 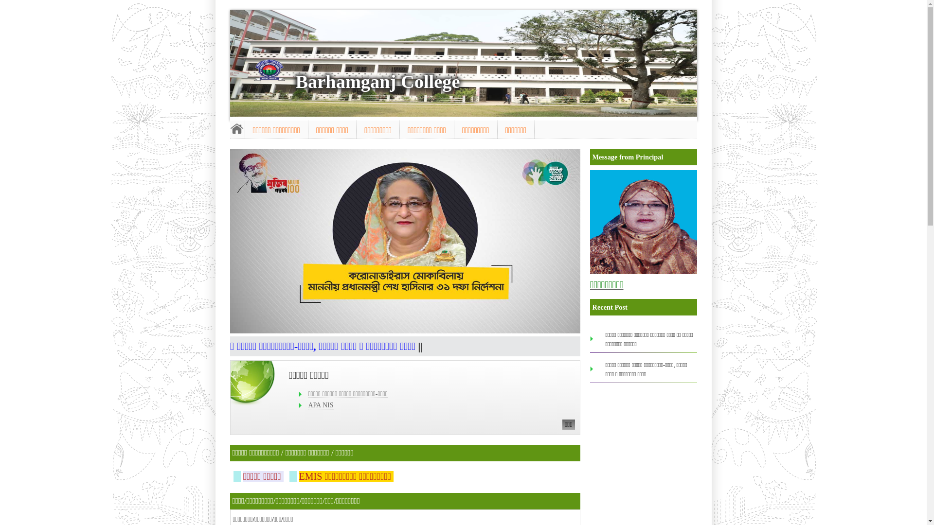 I want to click on APA NIS, so click(x=321, y=405).